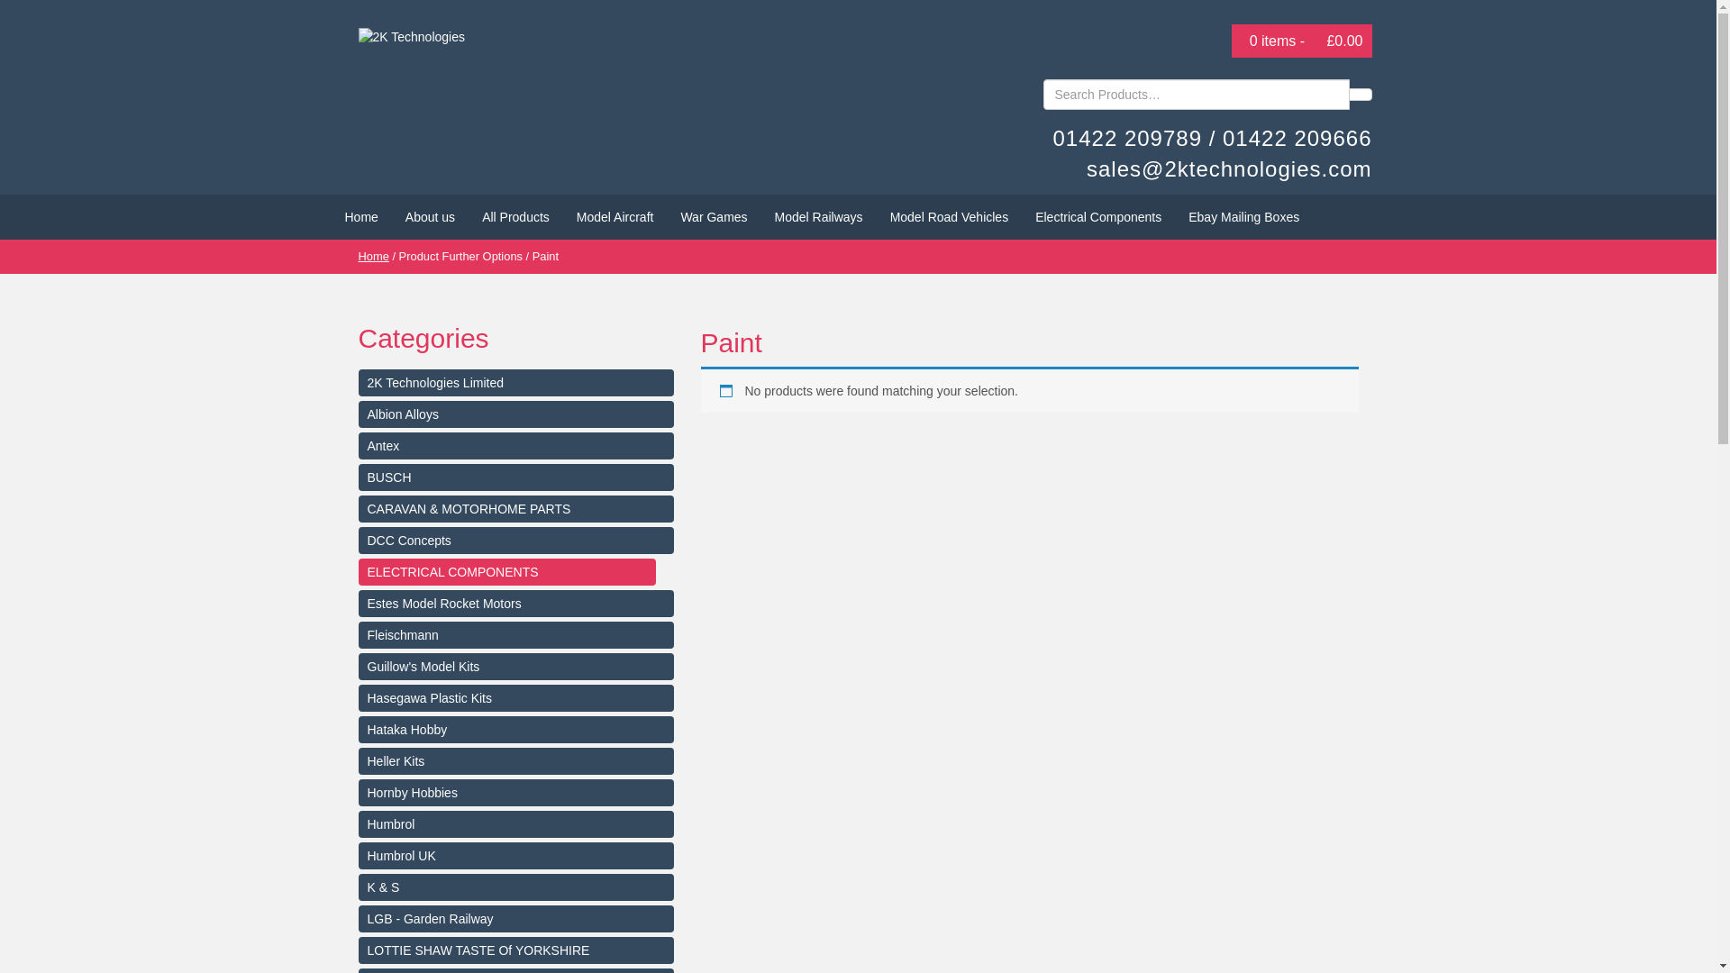 The image size is (1730, 973). What do you see at coordinates (714, 217) in the screenshot?
I see `War Games` at bounding box center [714, 217].